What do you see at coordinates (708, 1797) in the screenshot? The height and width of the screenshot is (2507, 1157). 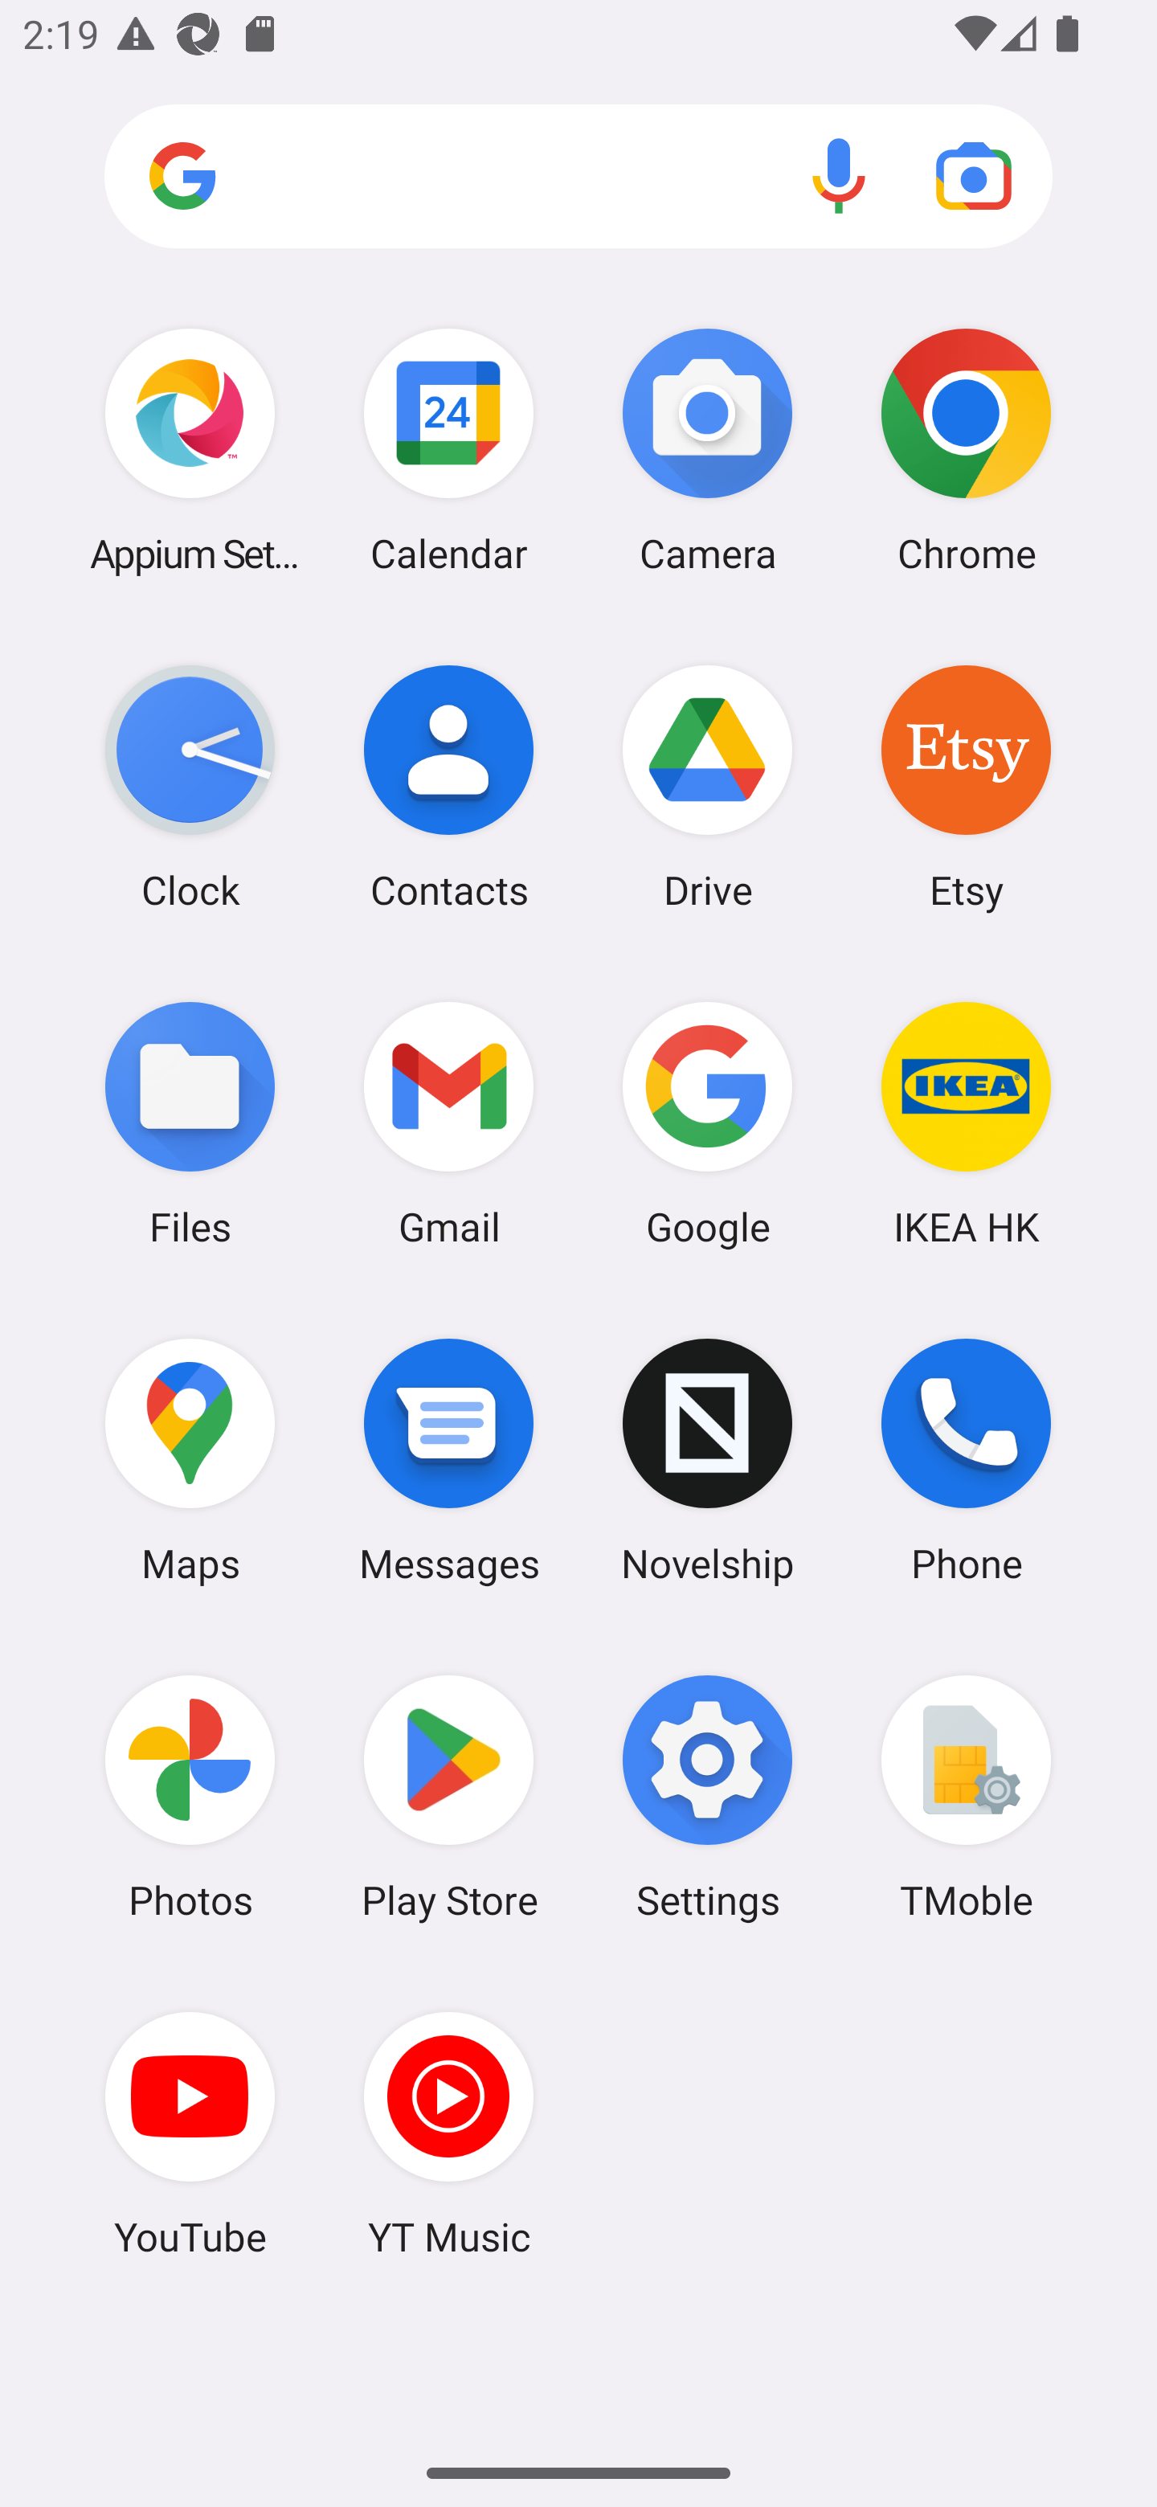 I see `Settings` at bounding box center [708, 1797].